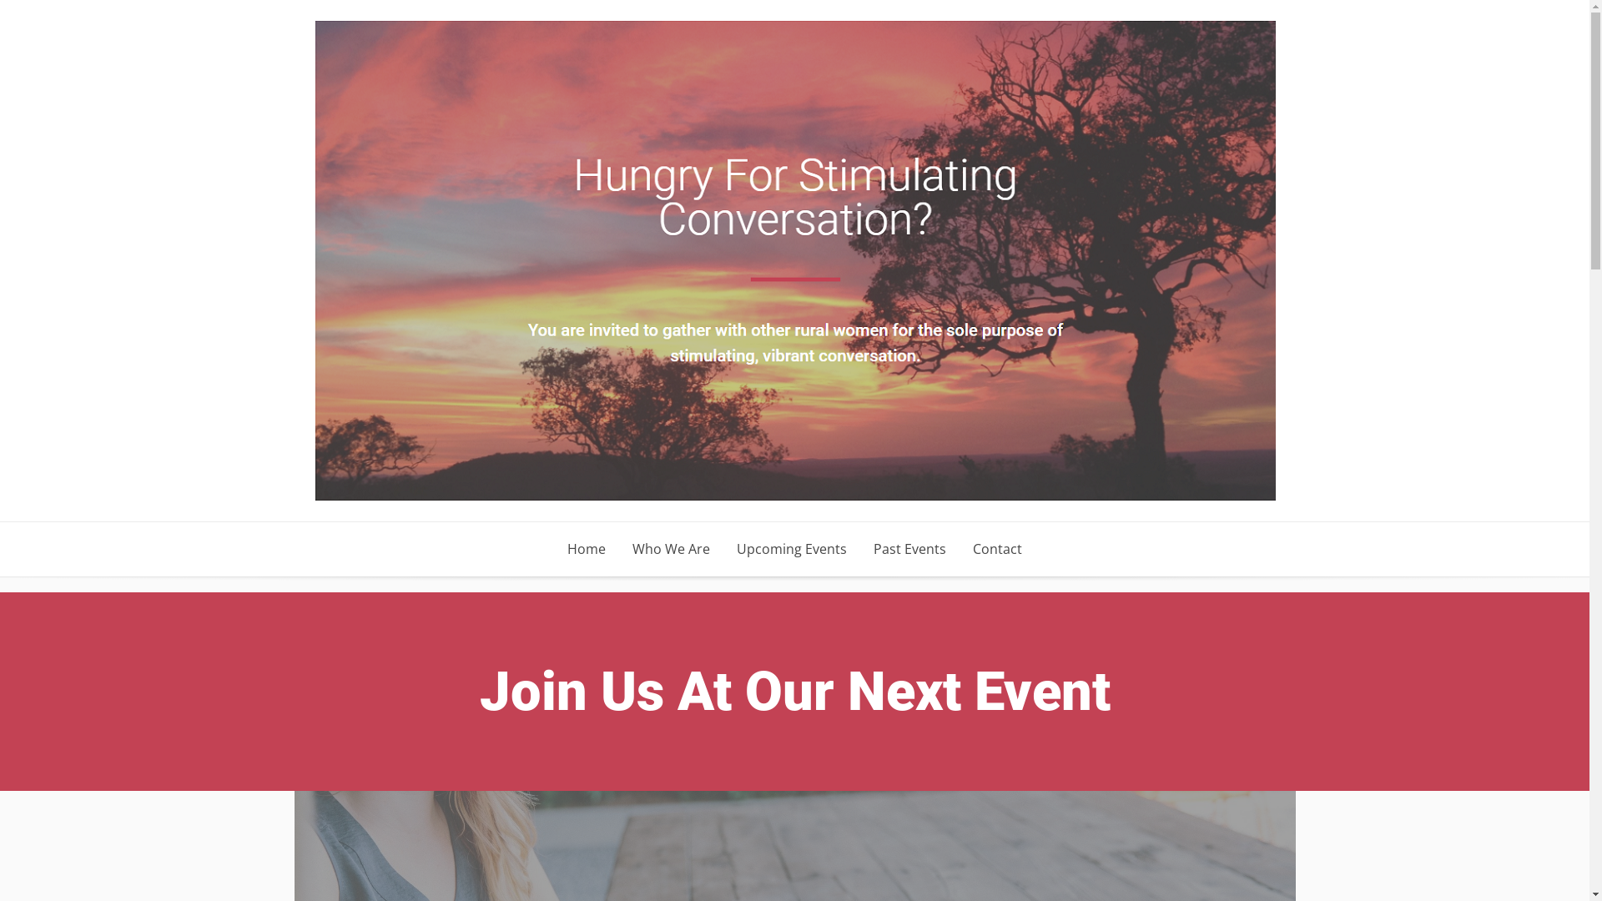 Image resolution: width=1602 pixels, height=901 pixels. Describe the element at coordinates (909, 549) in the screenshot. I see `Past Events` at that location.